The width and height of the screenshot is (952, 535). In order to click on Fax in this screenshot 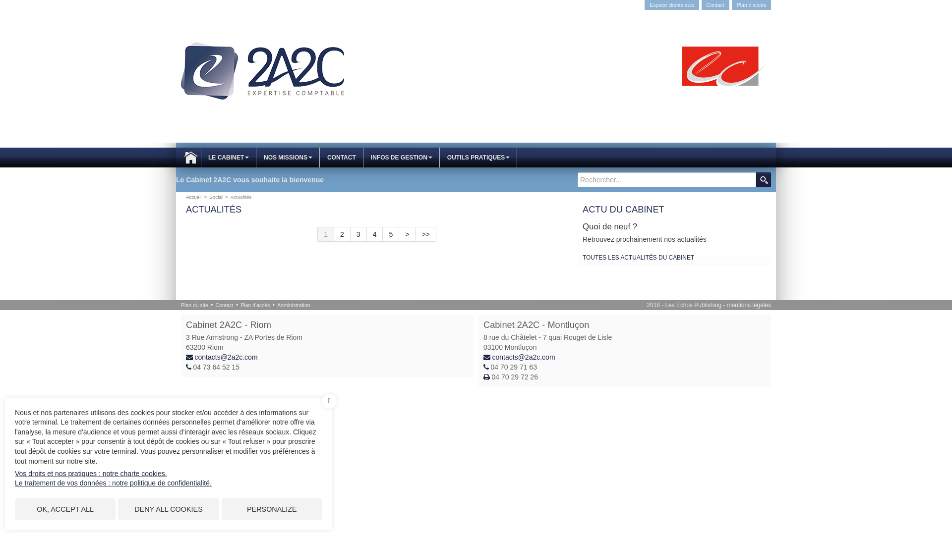, I will do `click(488, 377)`.